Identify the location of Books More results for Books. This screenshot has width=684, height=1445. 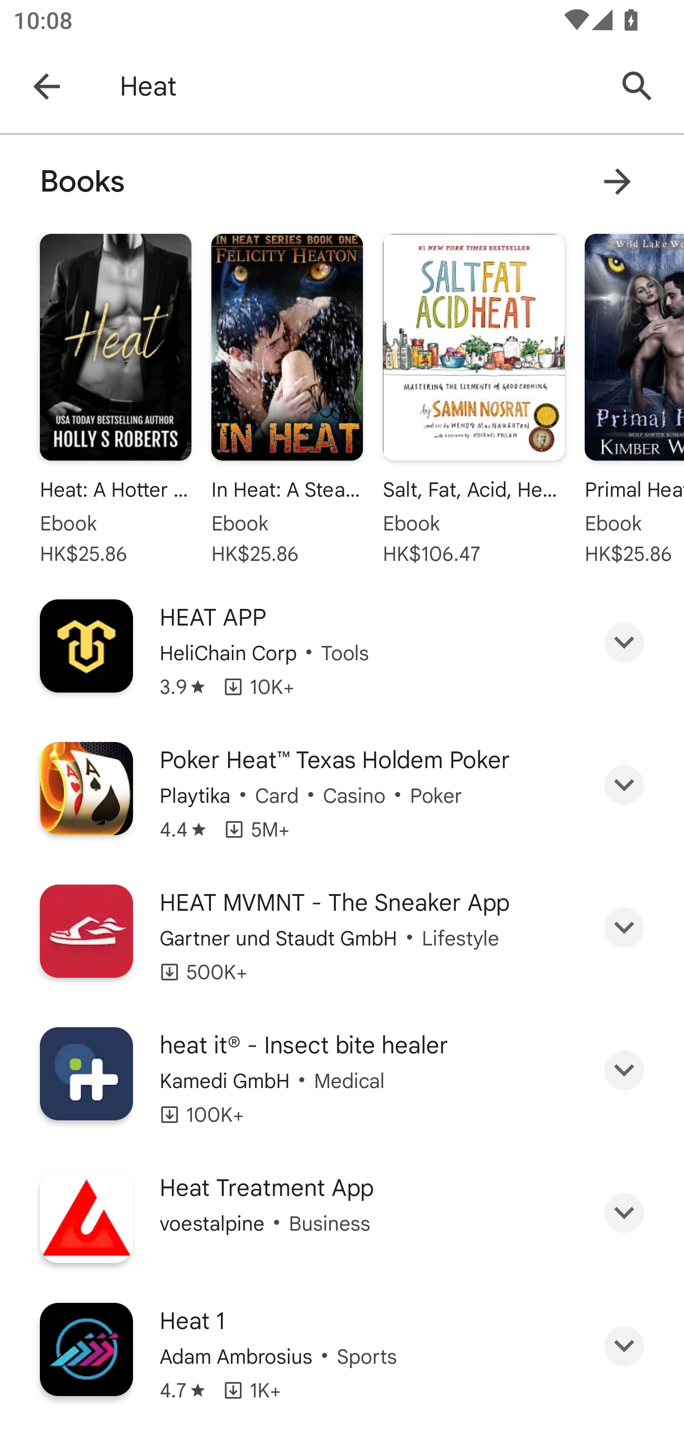
(342, 181).